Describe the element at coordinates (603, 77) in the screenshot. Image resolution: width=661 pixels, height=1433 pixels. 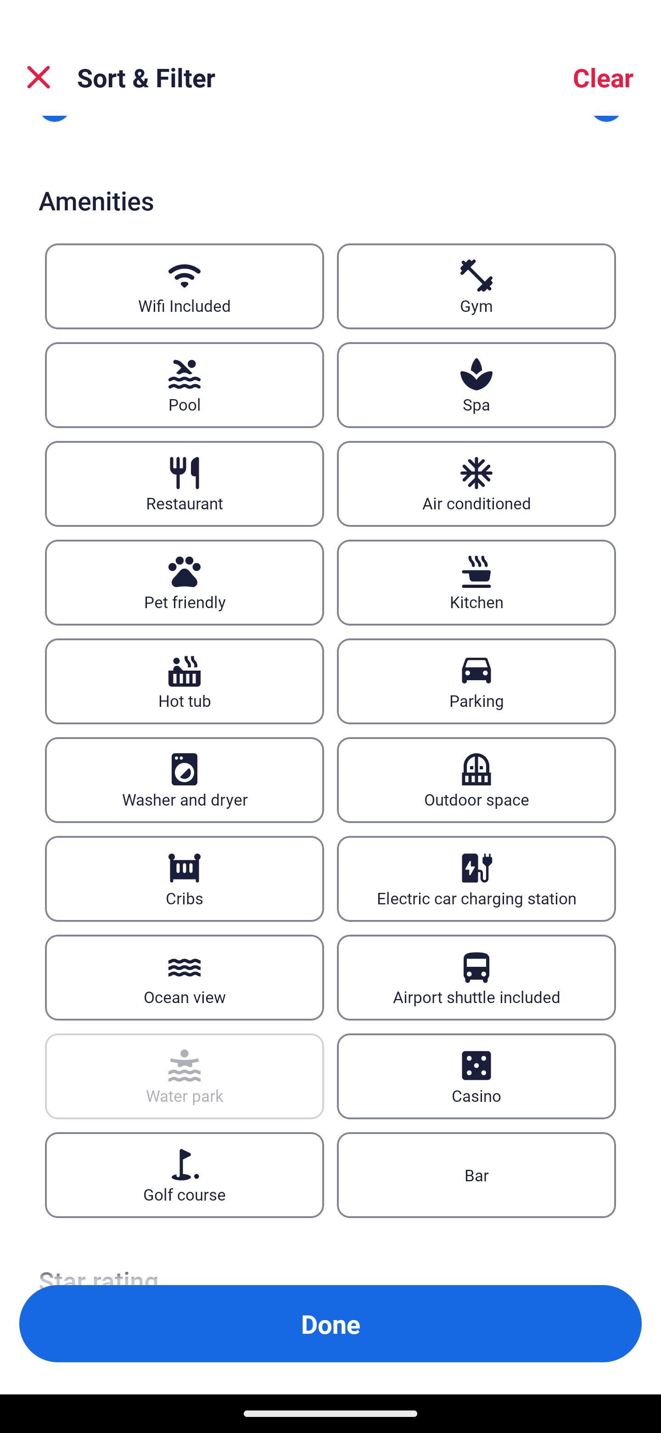
I see `Clear` at that location.